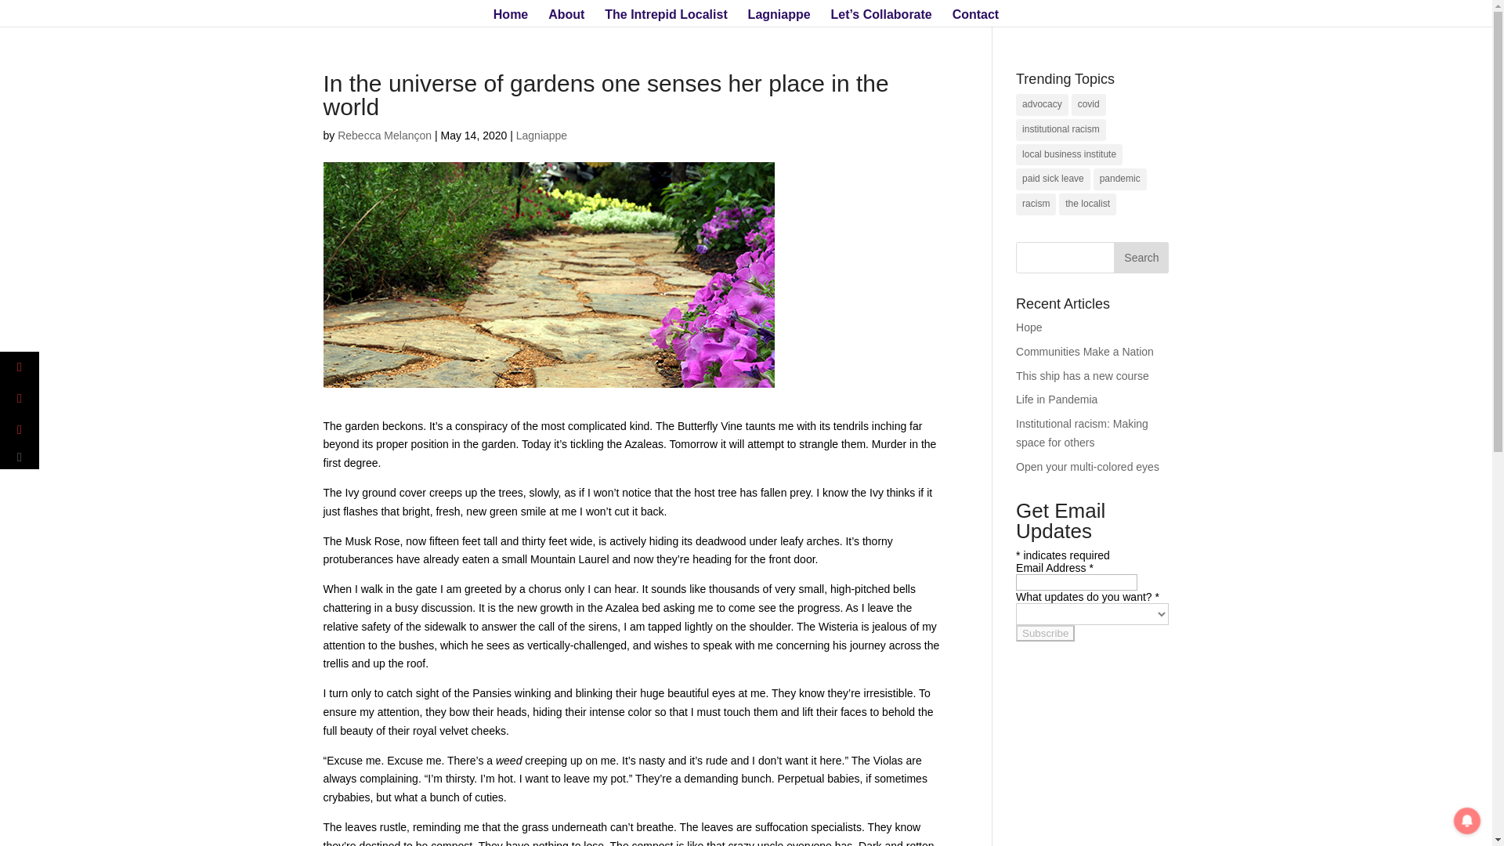  I want to click on Search, so click(1141, 257).